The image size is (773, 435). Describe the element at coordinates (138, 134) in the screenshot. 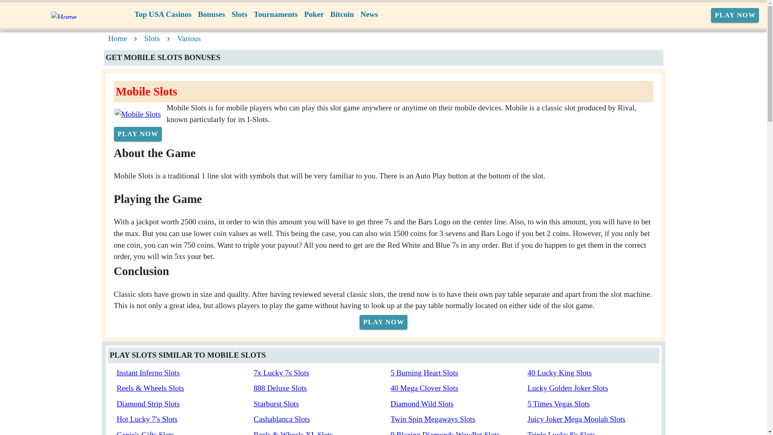

I see `PLAY NOW` at that location.